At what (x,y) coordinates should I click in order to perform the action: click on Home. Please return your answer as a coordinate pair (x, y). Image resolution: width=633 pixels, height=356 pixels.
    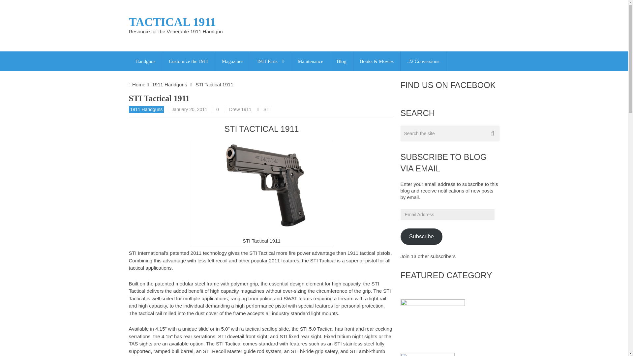
    Looking at the image, I should click on (139, 84).